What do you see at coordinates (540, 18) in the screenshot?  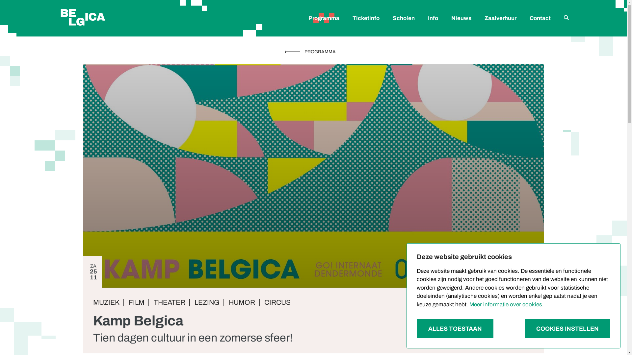 I see `Contact` at bounding box center [540, 18].